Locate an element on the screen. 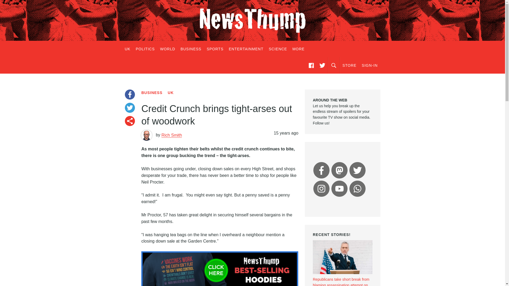  SPORTS is located at coordinates (215, 49).